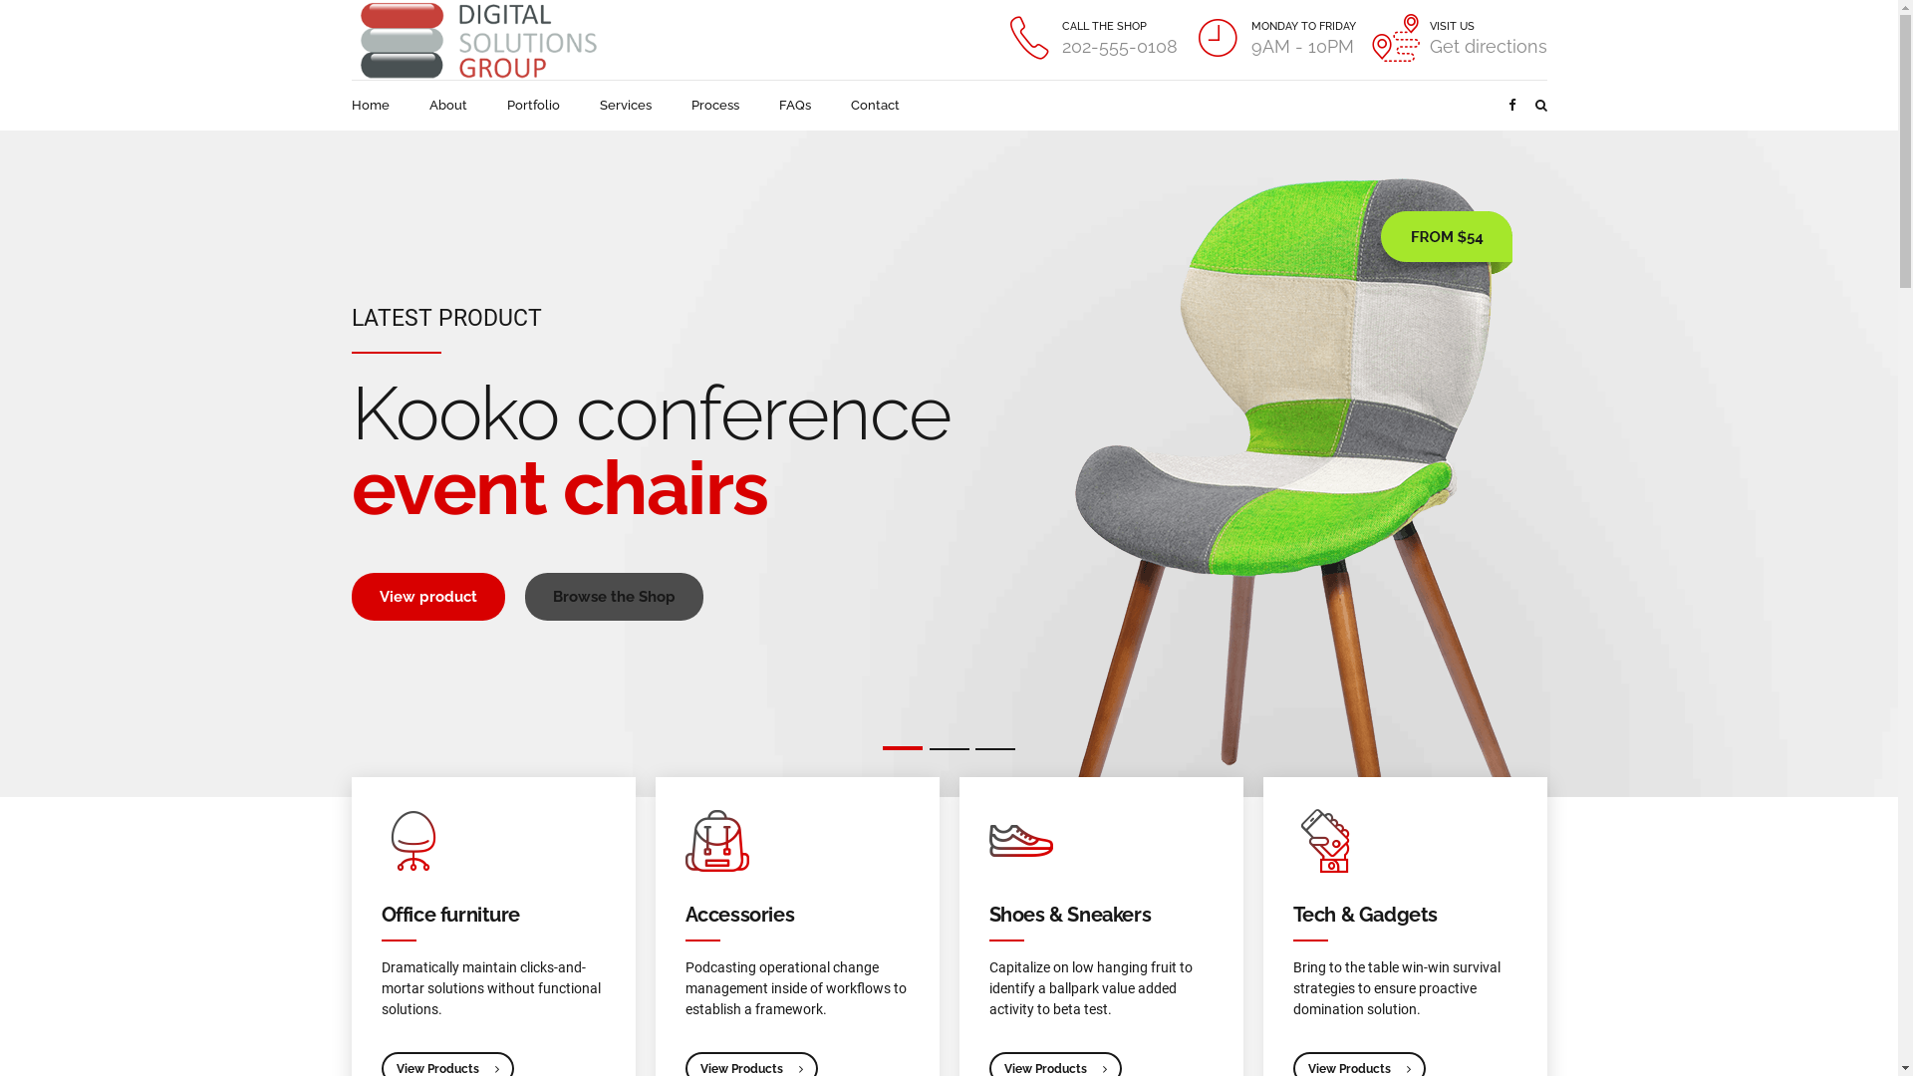  Describe the element at coordinates (590, 1044) in the screenshot. I see `Careers` at that location.